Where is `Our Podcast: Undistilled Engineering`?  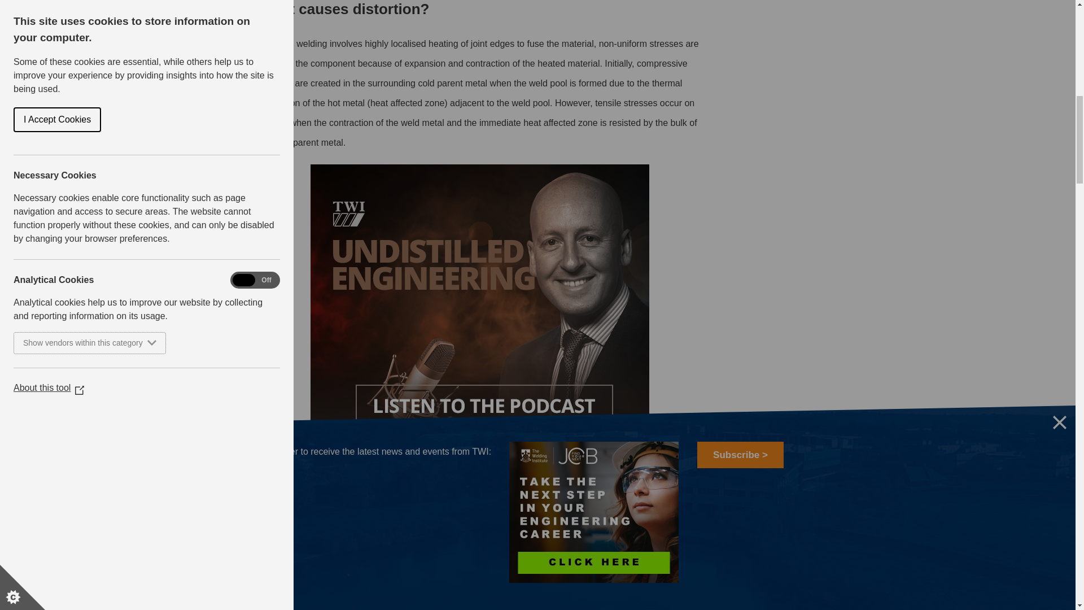 Our Podcast: Undistilled Engineering is located at coordinates (480, 304).